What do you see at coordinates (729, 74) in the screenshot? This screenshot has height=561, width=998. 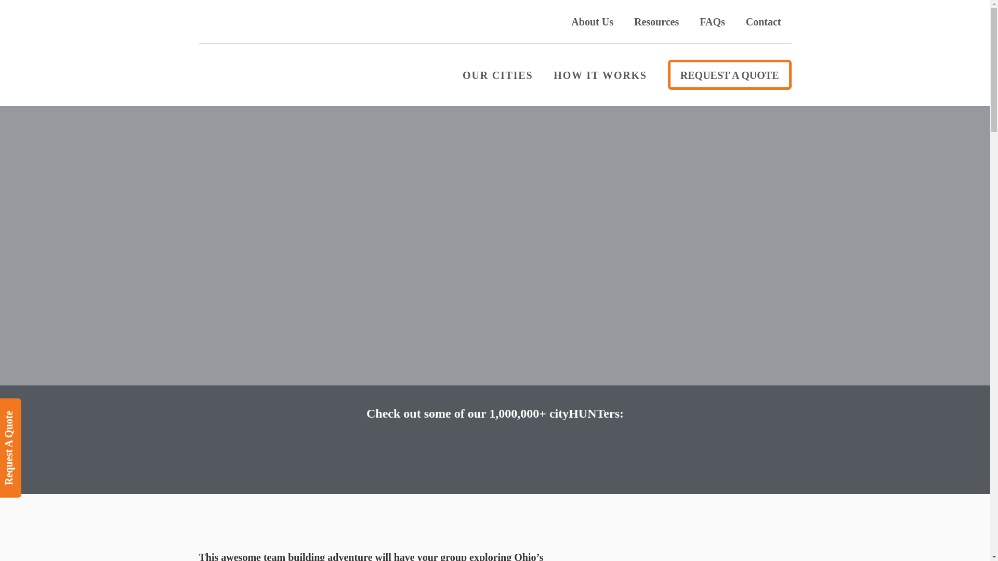 I see `REQUEST A QUOTE` at bounding box center [729, 74].